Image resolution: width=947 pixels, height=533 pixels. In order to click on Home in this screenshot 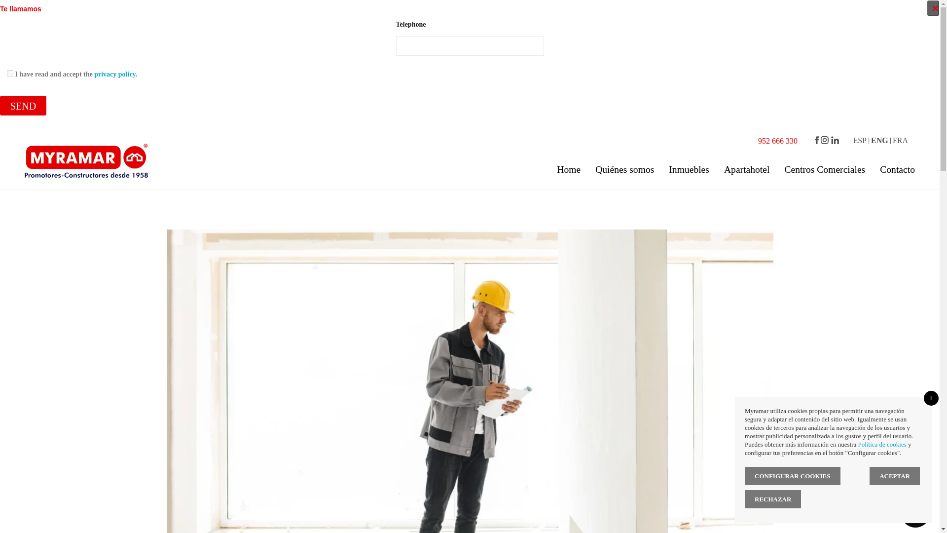, I will do `click(568, 170)`.